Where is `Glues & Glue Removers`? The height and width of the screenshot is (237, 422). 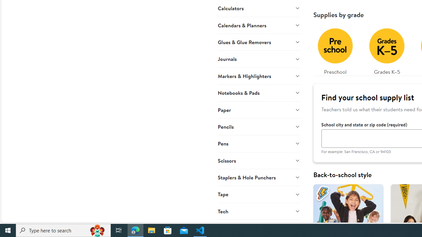
Glues & Glue Removers is located at coordinates (259, 42).